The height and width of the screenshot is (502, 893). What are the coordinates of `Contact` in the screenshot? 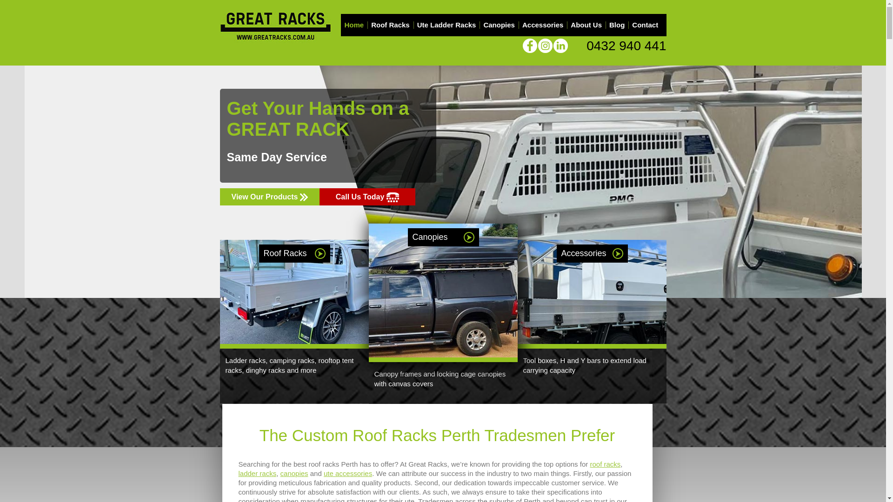 It's located at (645, 25).